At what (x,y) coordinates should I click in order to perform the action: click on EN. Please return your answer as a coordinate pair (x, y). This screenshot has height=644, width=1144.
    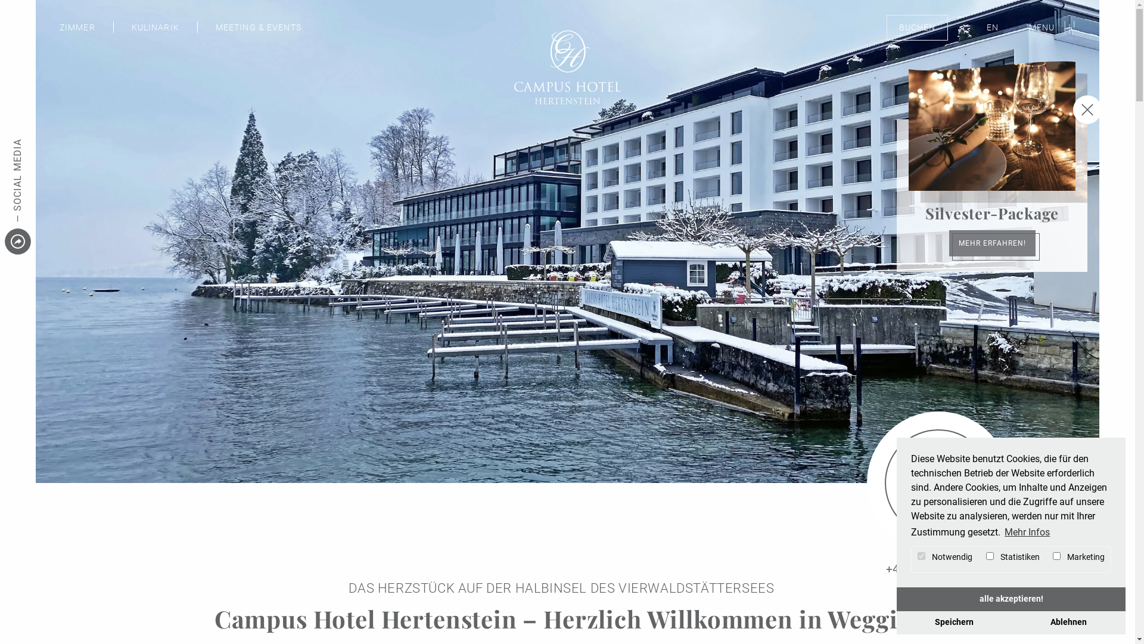
    Looking at the image, I should click on (993, 27).